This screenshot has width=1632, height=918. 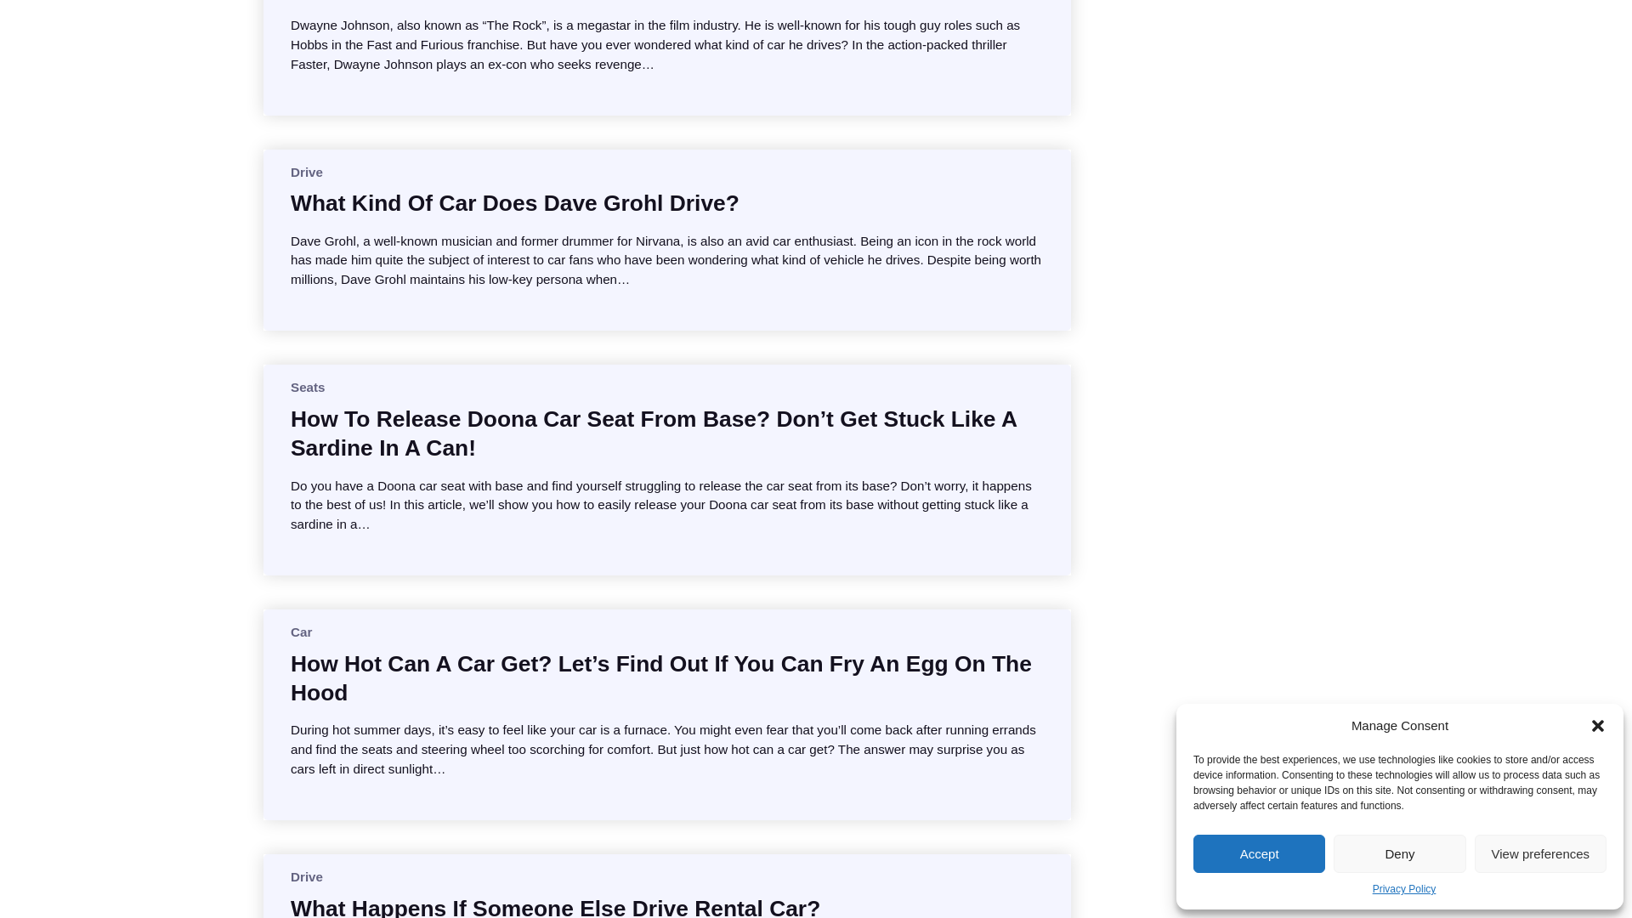 I want to click on Drive, so click(x=306, y=172).